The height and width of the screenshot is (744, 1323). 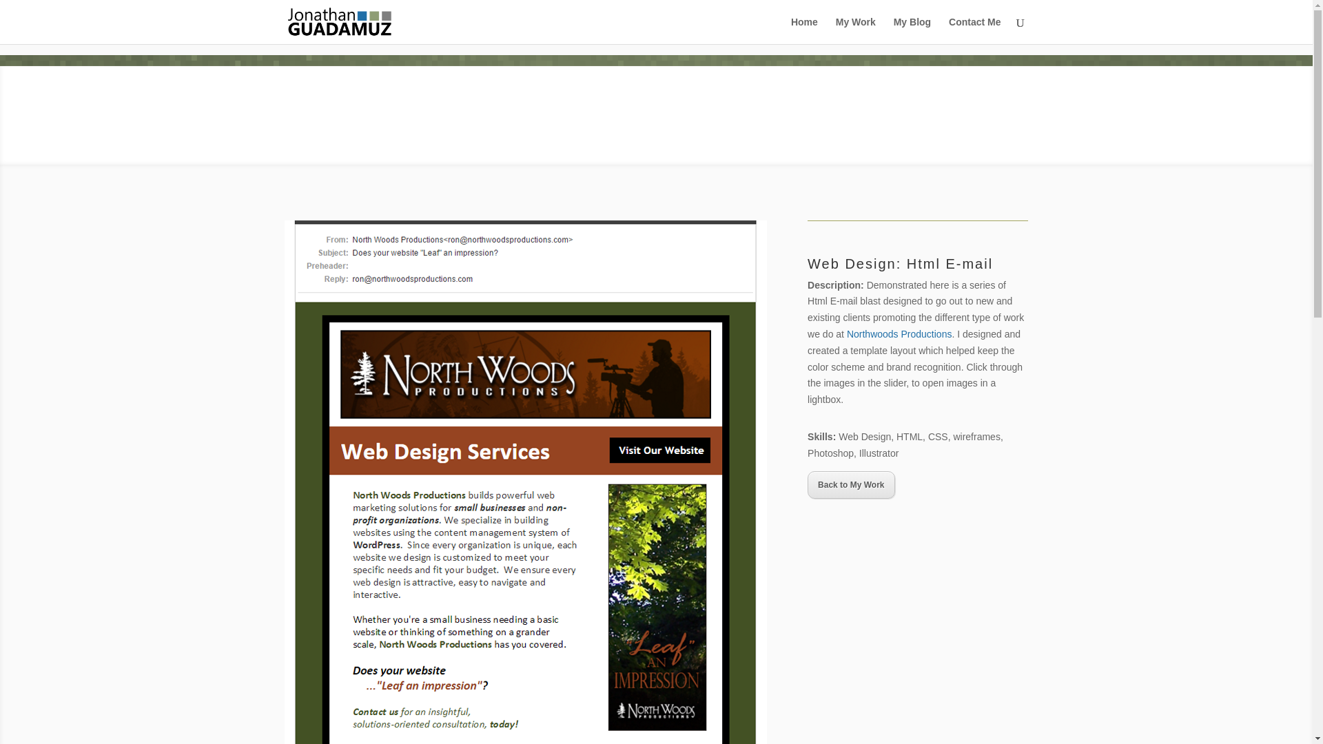 What do you see at coordinates (856, 30) in the screenshot?
I see `My Work` at bounding box center [856, 30].